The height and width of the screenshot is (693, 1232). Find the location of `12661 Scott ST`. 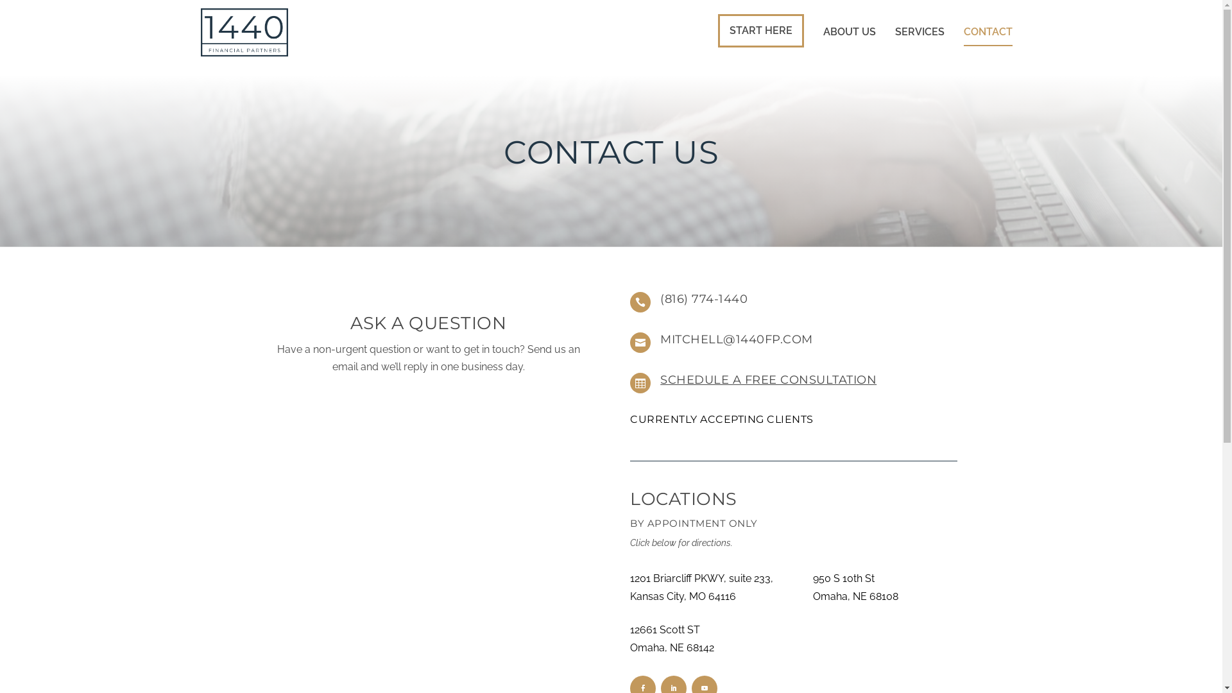

12661 Scott ST is located at coordinates (665, 630).